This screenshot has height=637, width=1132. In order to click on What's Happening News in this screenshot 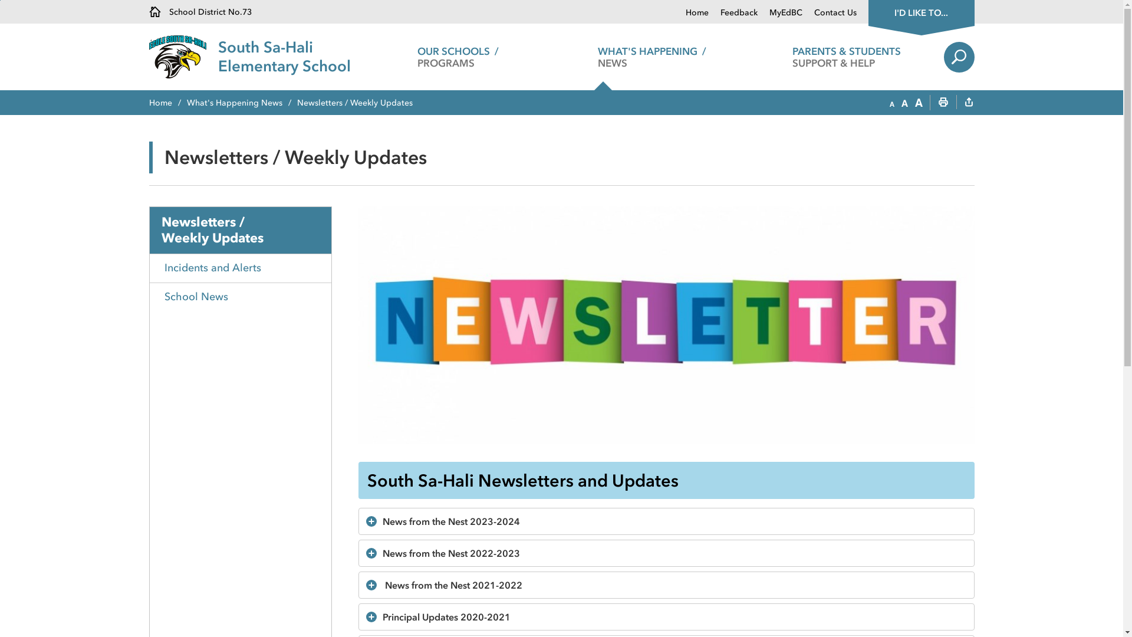, I will do `click(242, 103)`.